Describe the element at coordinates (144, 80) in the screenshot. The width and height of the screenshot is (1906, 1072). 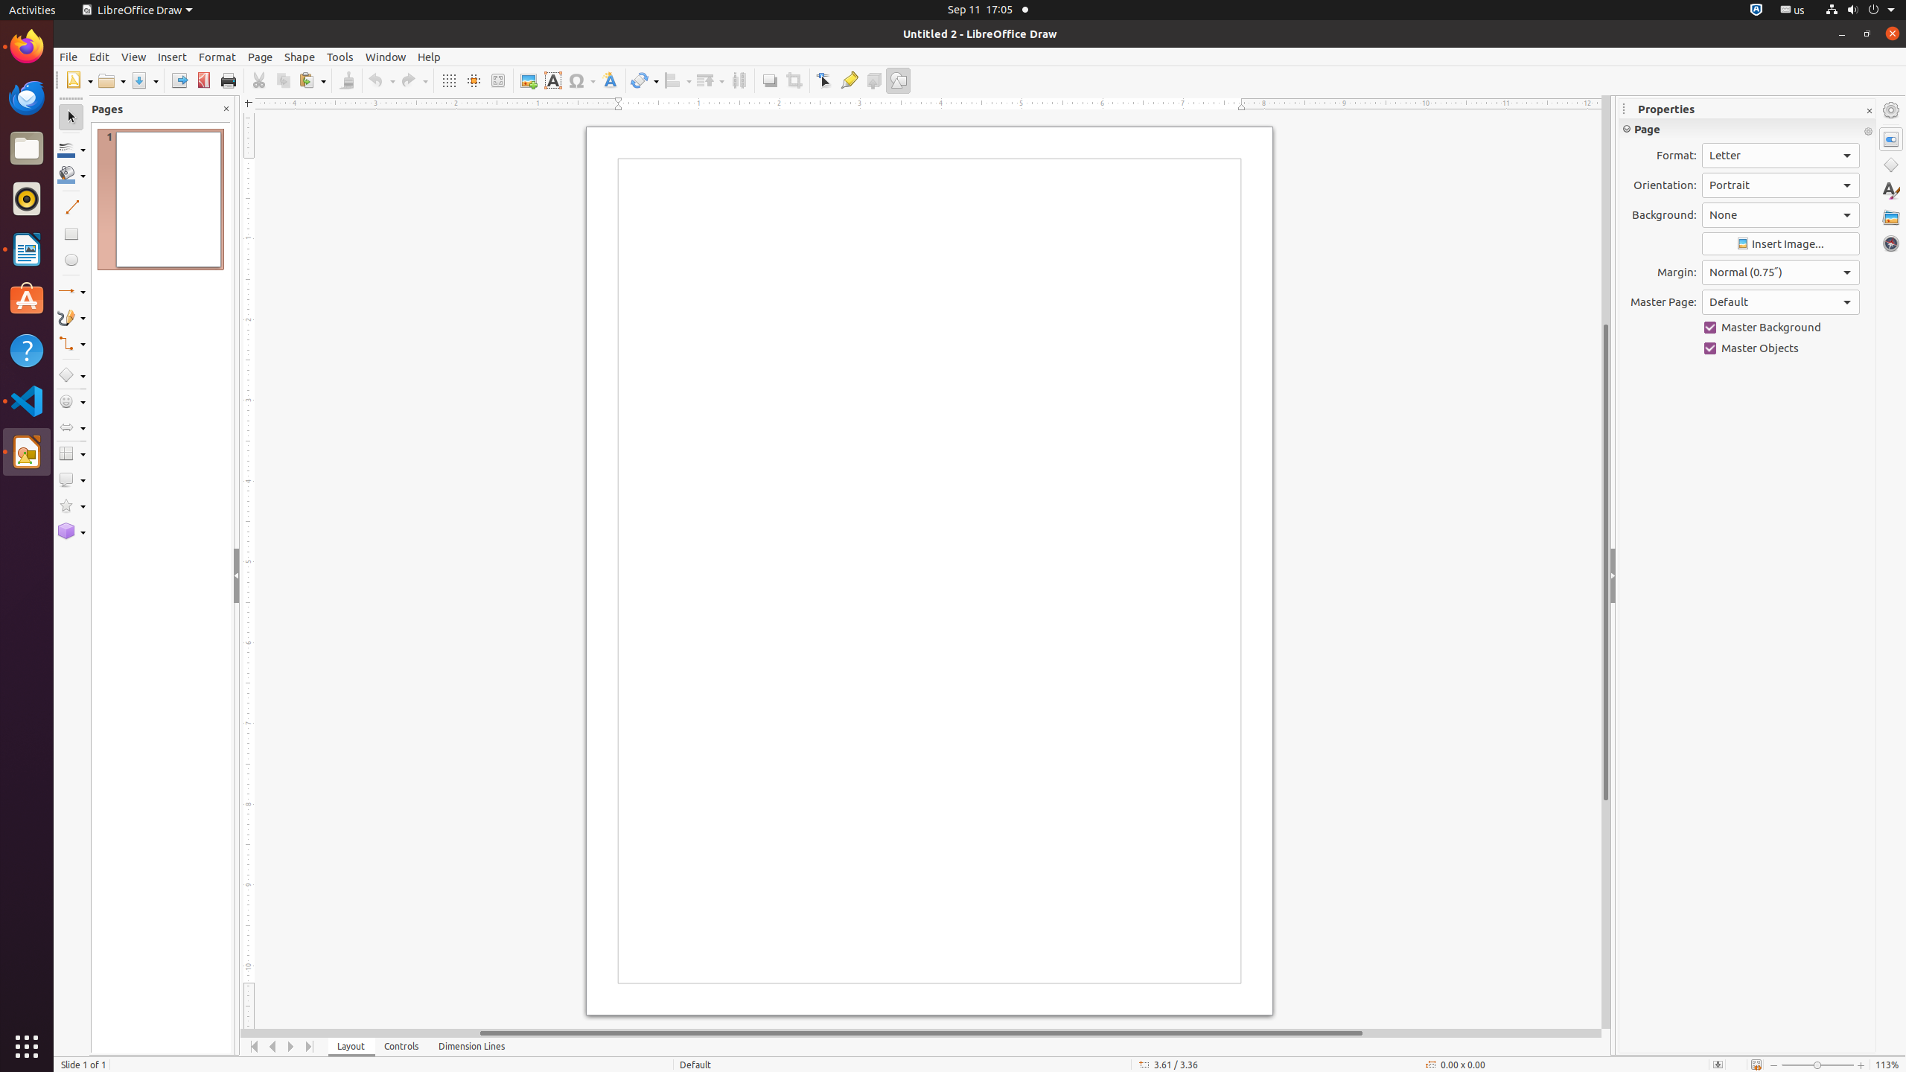
I see `Save` at that location.